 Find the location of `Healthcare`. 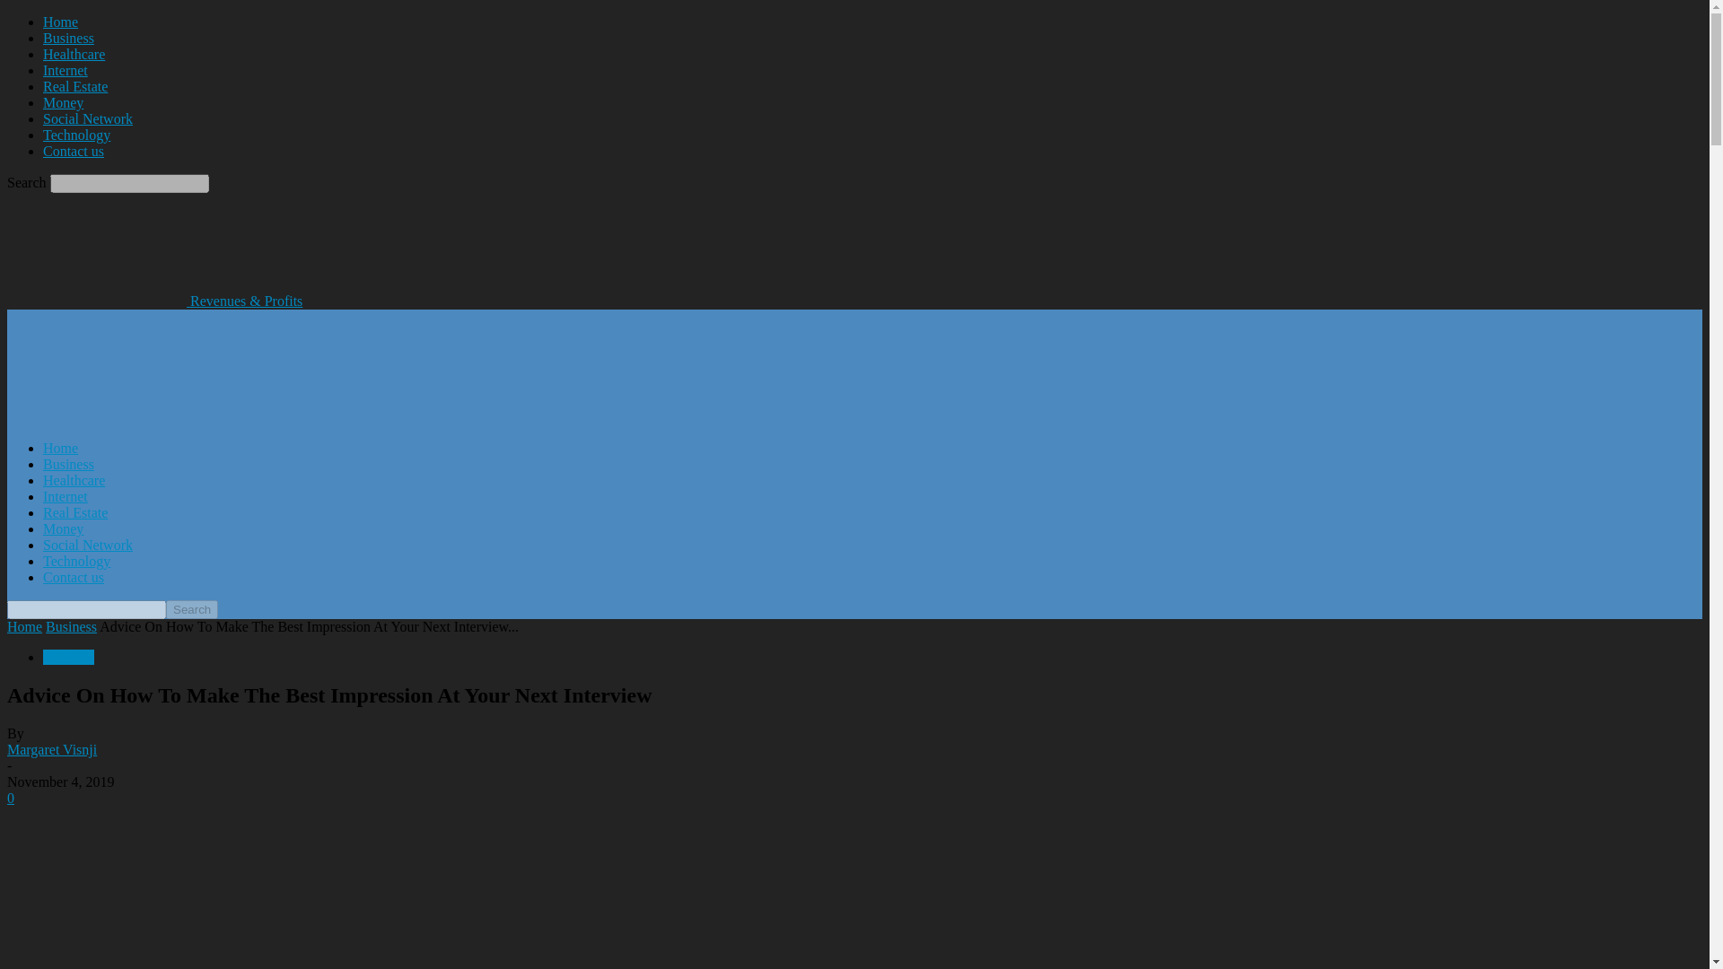

Healthcare is located at coordinates (74, 54).